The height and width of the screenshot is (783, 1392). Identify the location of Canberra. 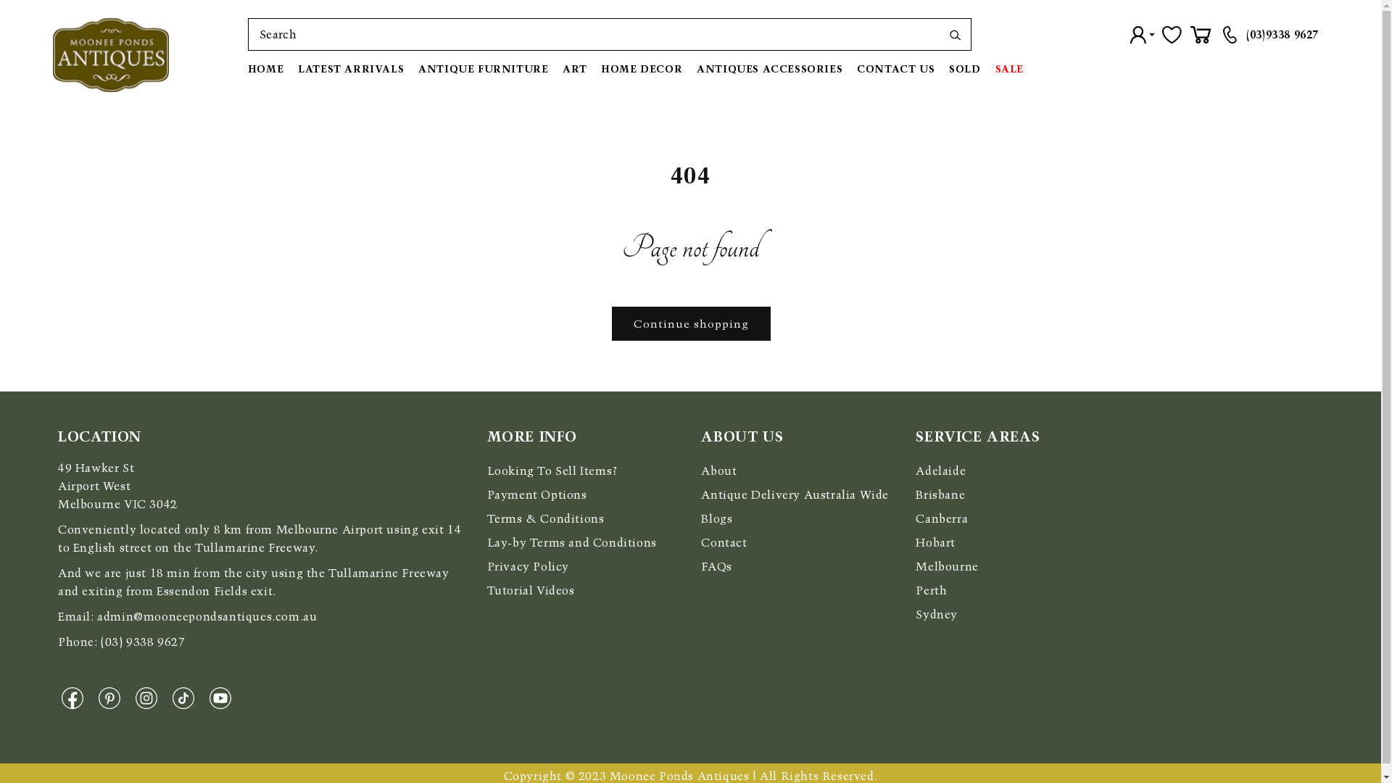
(942, 519).